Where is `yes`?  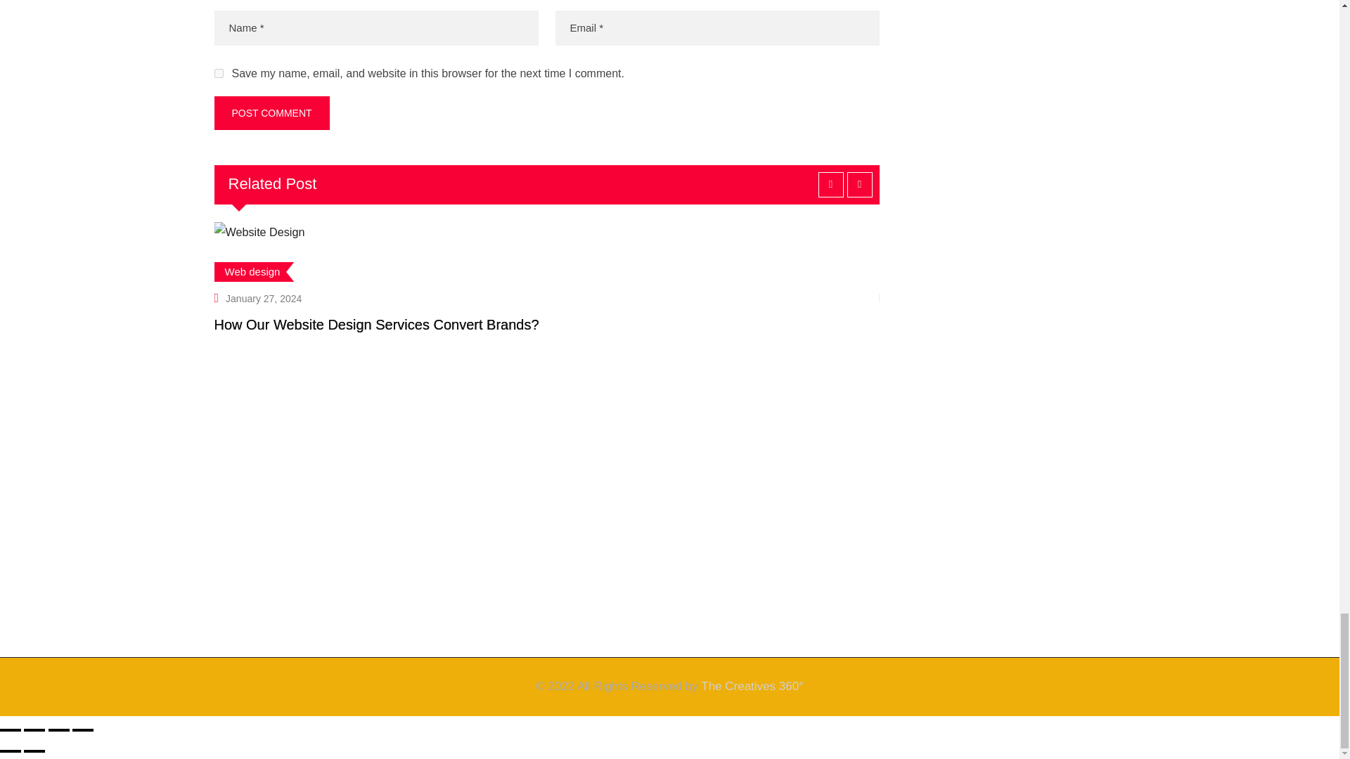
yes is located at coordinates (218, 73).